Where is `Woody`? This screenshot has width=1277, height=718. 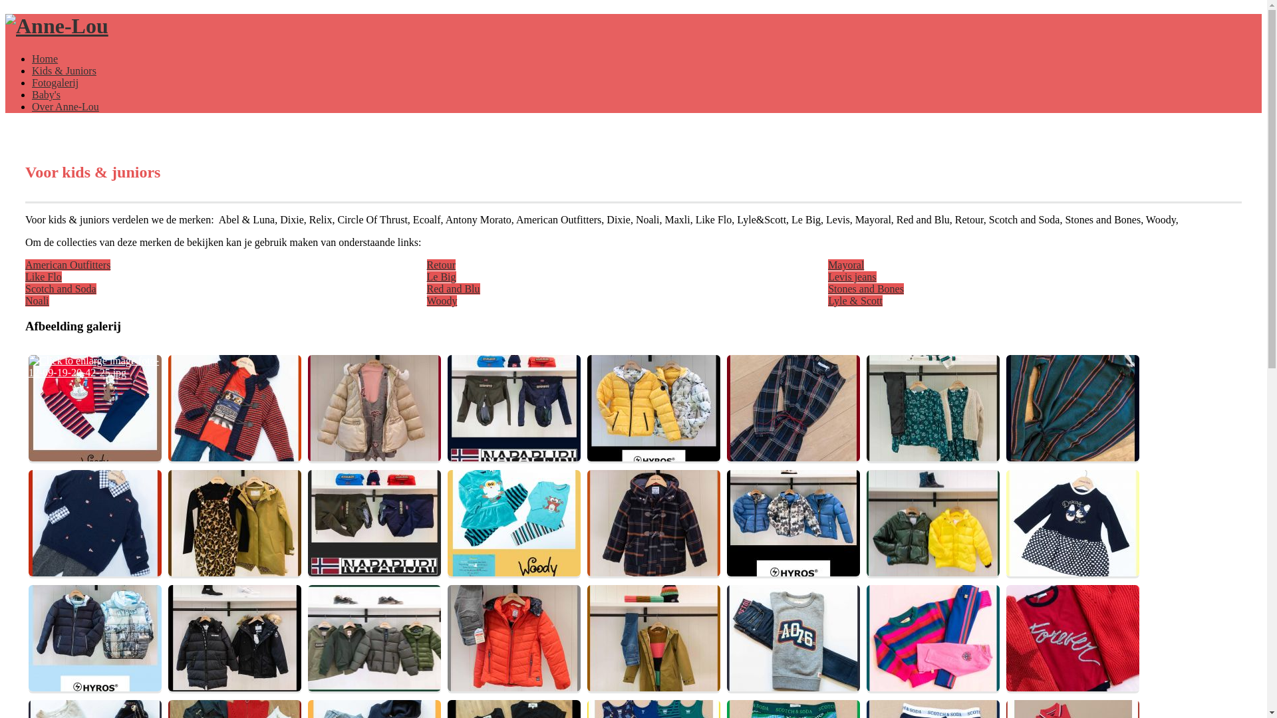
Woody is located at coordinates (442, 300).